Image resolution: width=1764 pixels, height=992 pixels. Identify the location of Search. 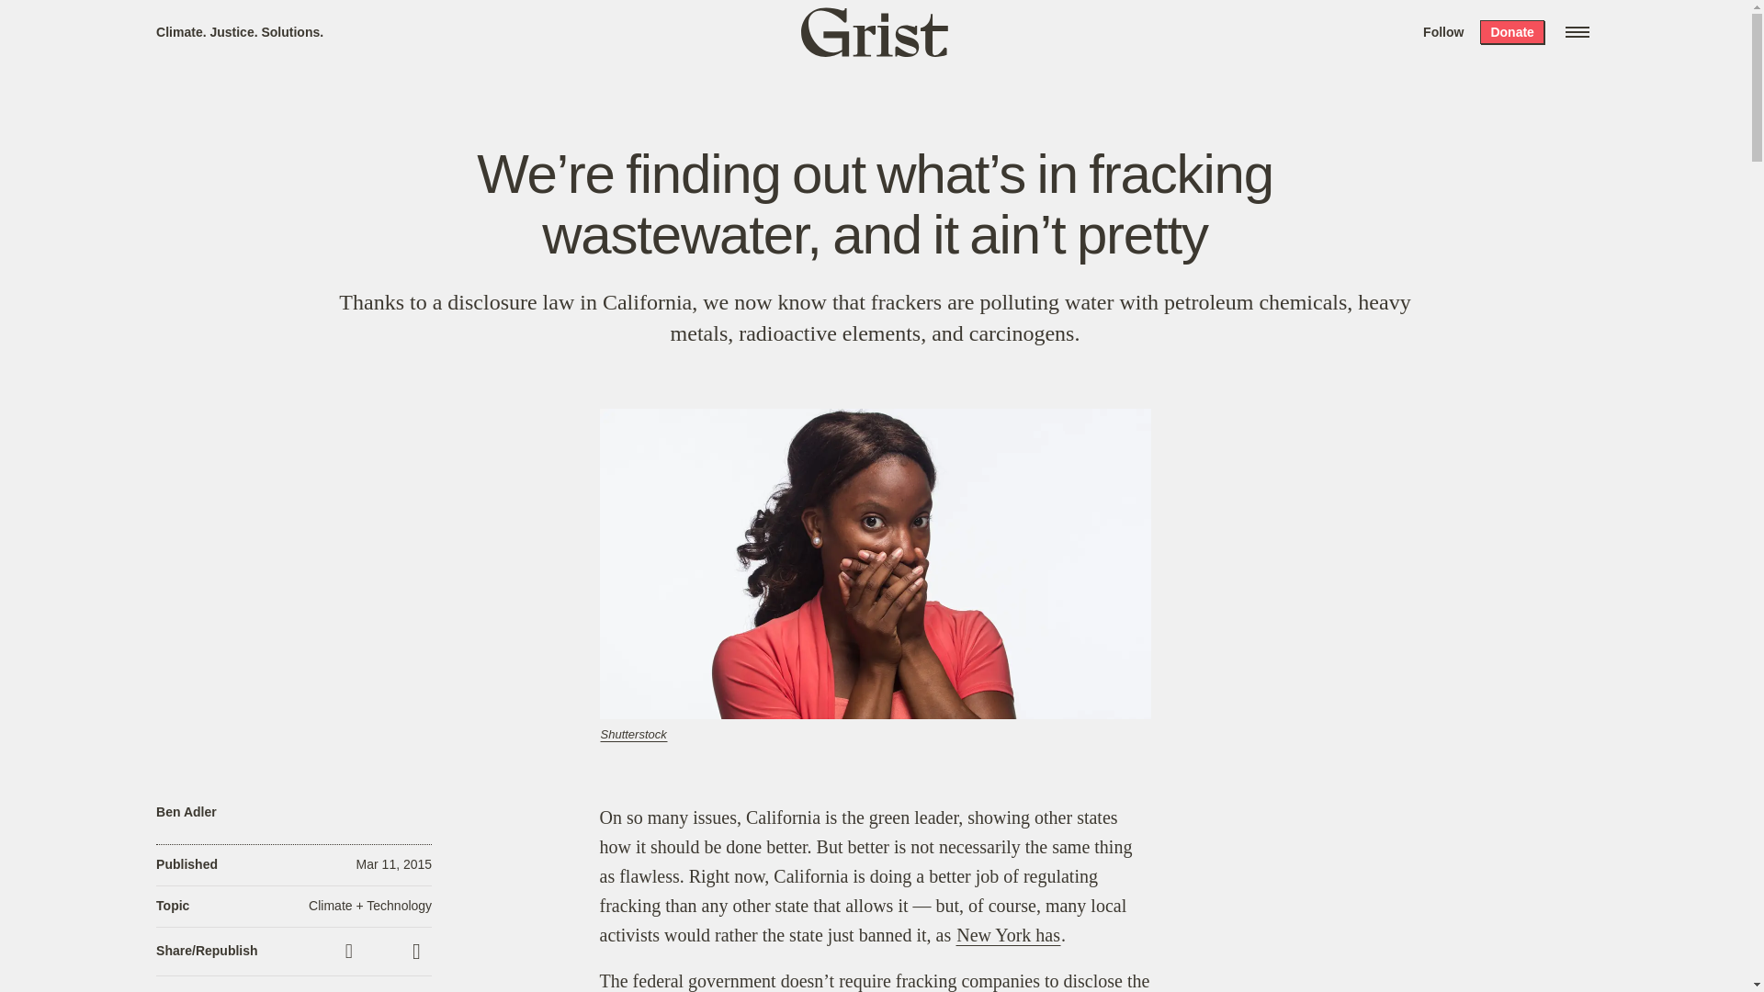
(276, 22).